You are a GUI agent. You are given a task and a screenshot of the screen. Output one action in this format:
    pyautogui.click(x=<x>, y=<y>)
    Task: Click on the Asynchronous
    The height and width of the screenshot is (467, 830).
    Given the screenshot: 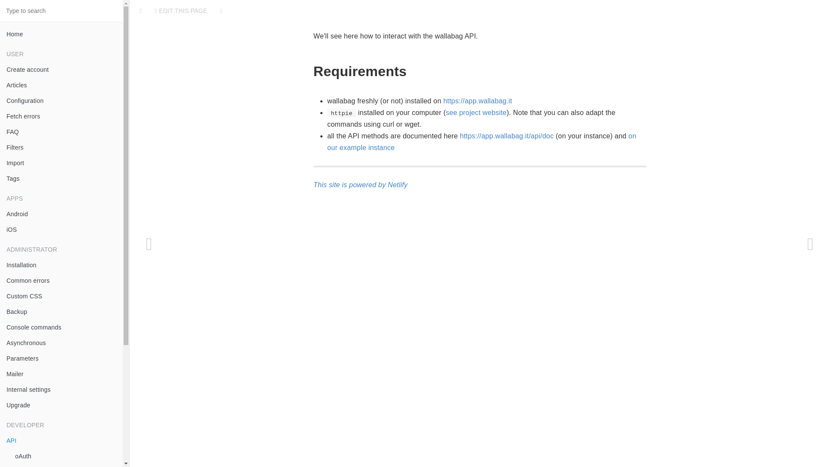 What is the action you would take?
    pyautogui.click(x=61, y=343)
    